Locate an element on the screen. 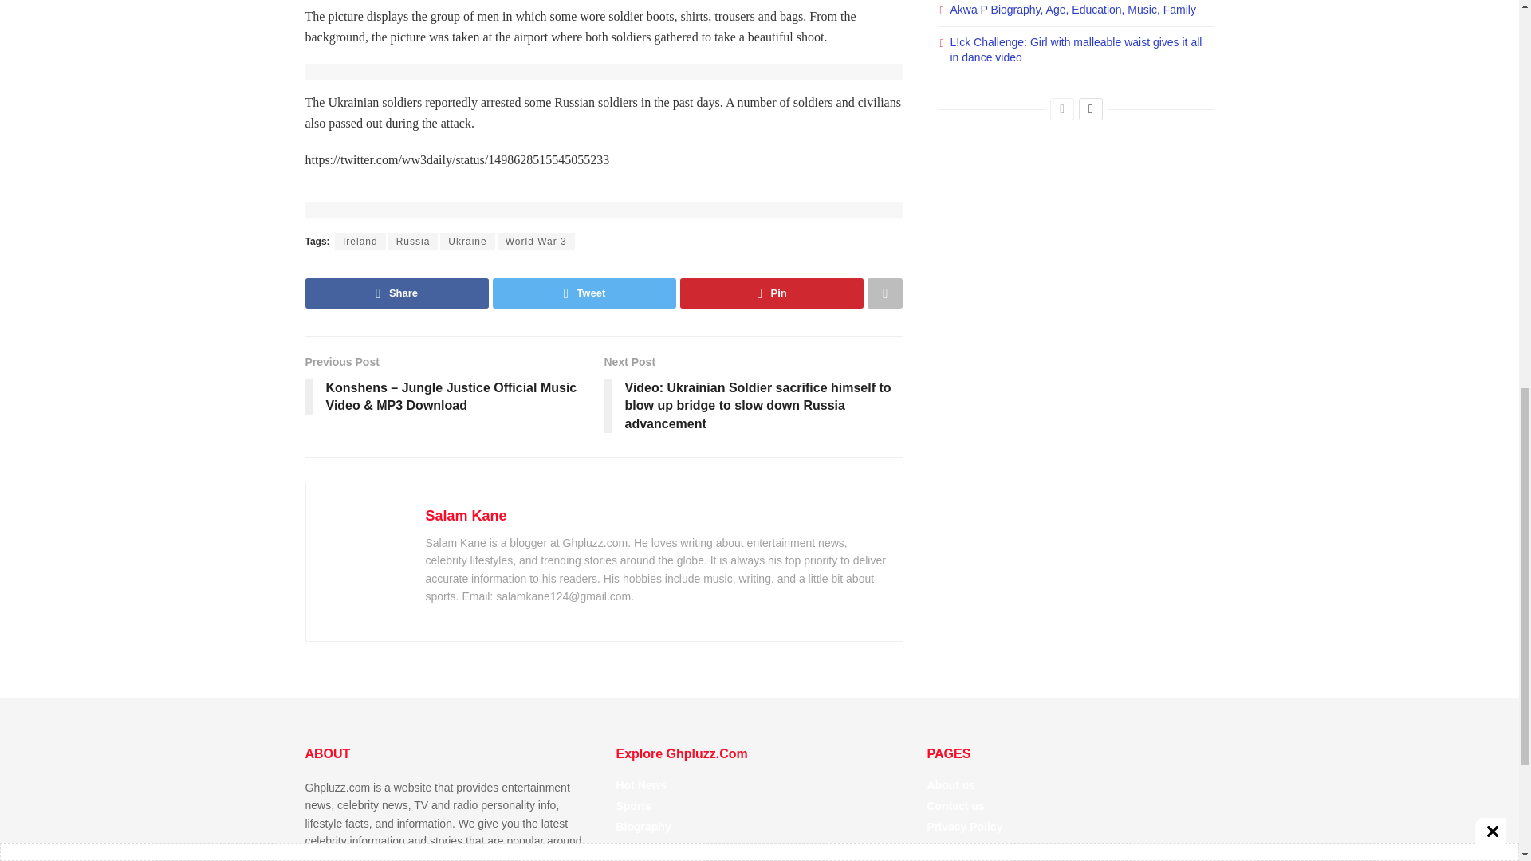  Share is located at coordinates (396, 293).